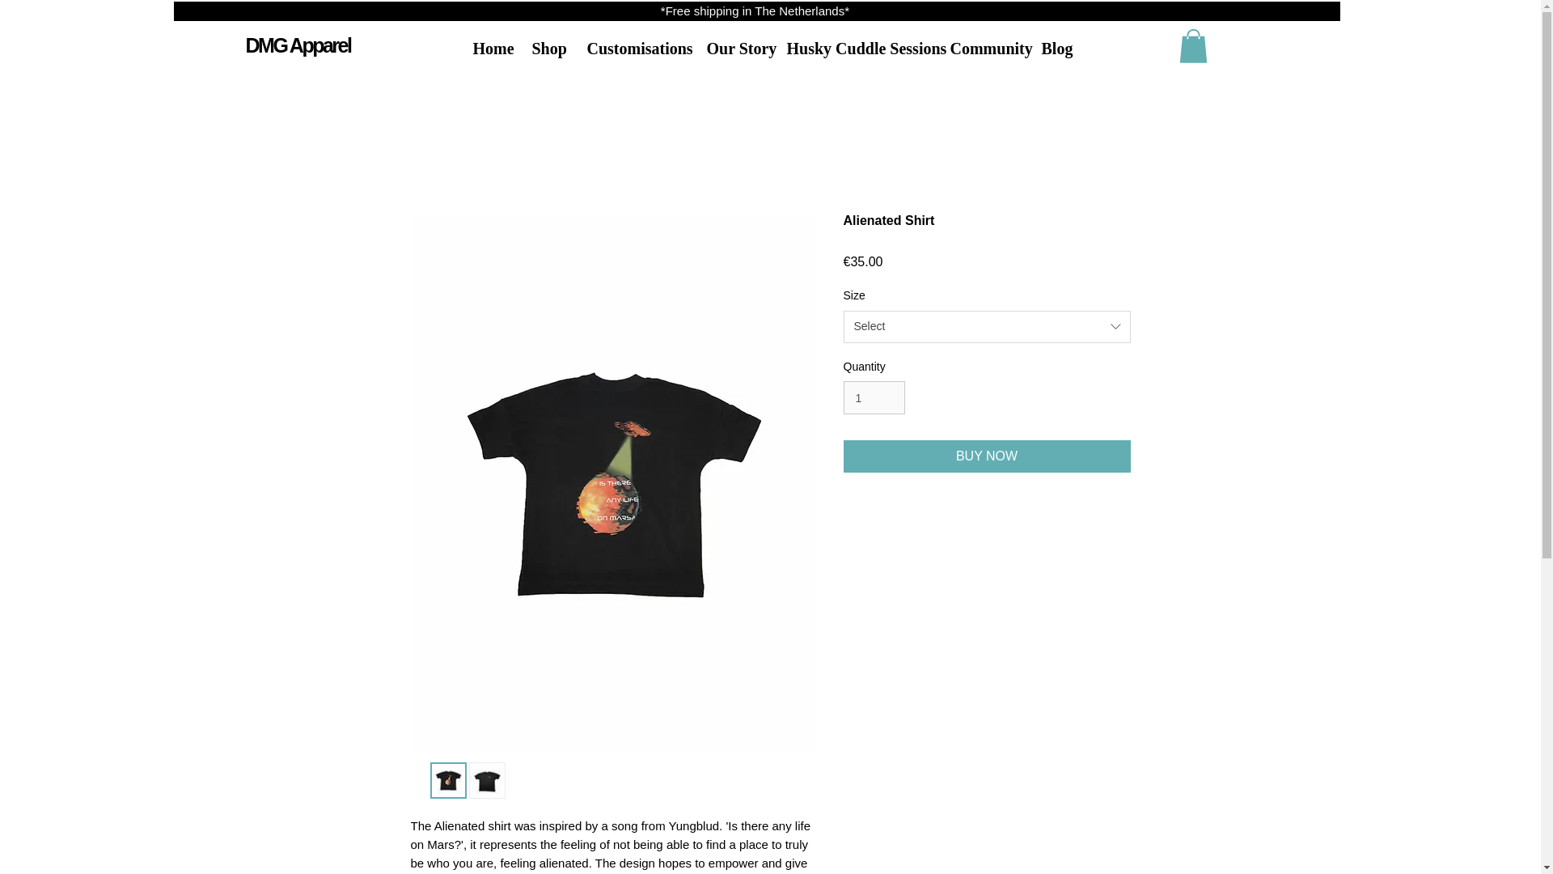 The width and height of the screenshot is (1553, 874). Describe the element at coordinates (874, 397) in the screenshot. I see `1` at that location.